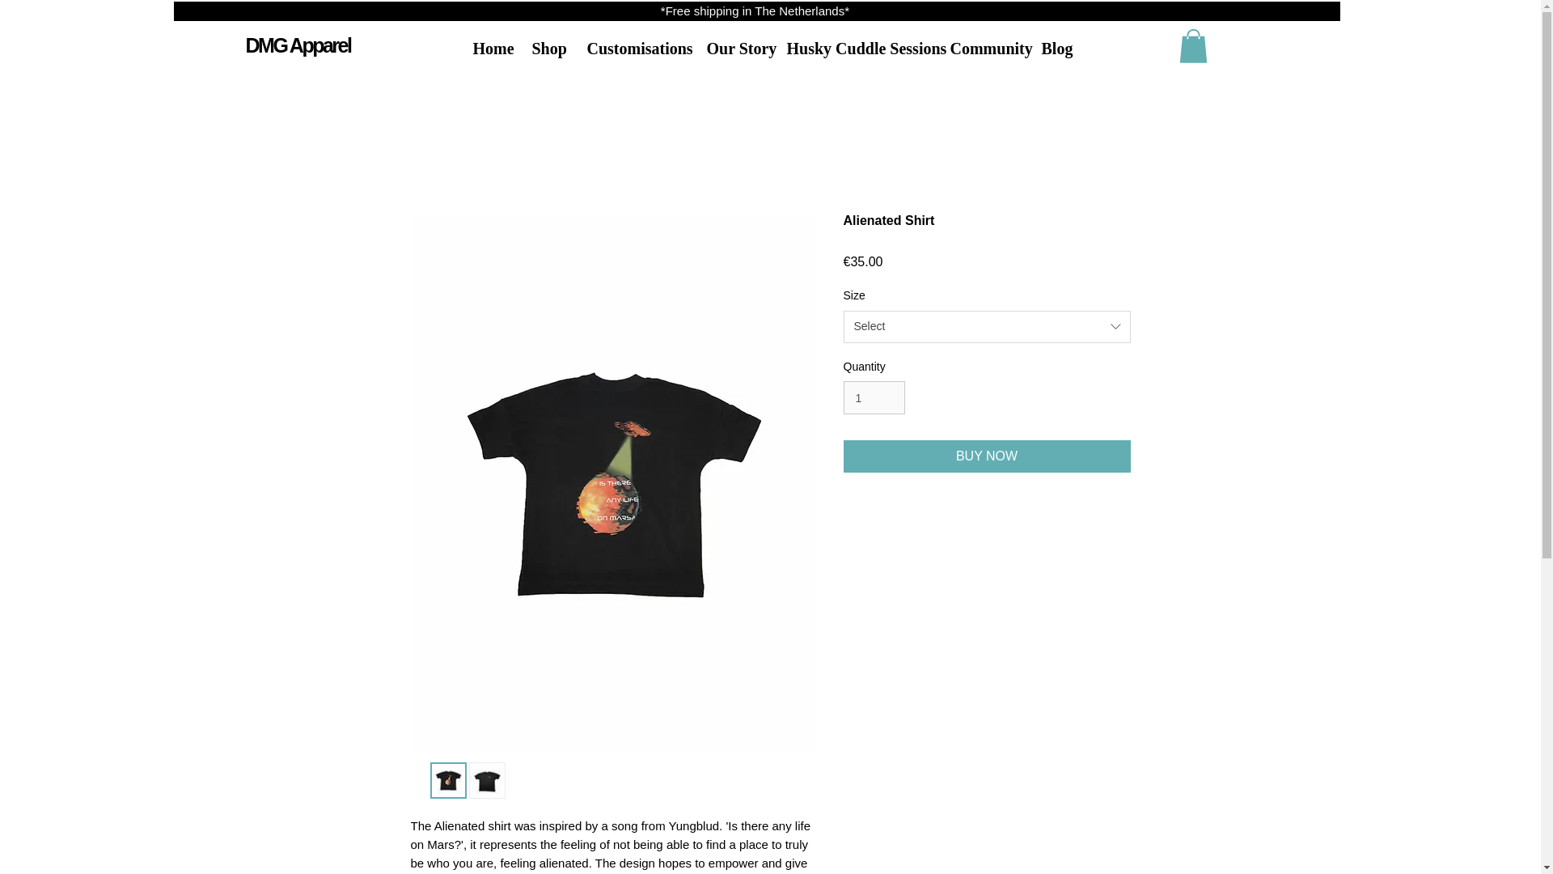 The width and height of the screenshot is (1553, 874). Describe the element at coordinates (874, 397) in the screenshot. I see `1` at that location.